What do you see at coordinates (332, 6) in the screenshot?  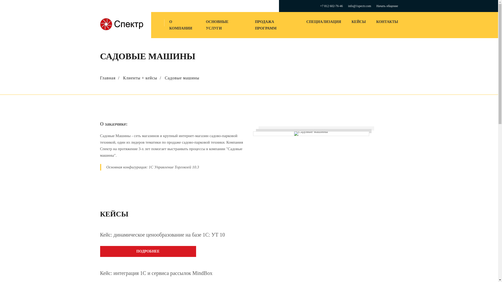 I see `+7 812 602-76-46` at bounding box center [332, 6].